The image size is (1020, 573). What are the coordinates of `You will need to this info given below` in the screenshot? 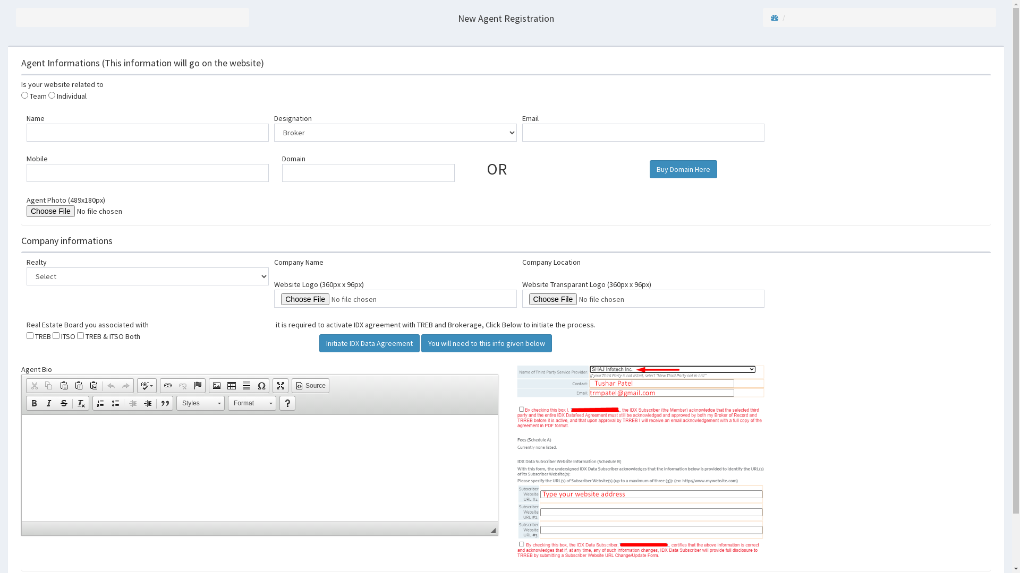 It's located at (487, 343).